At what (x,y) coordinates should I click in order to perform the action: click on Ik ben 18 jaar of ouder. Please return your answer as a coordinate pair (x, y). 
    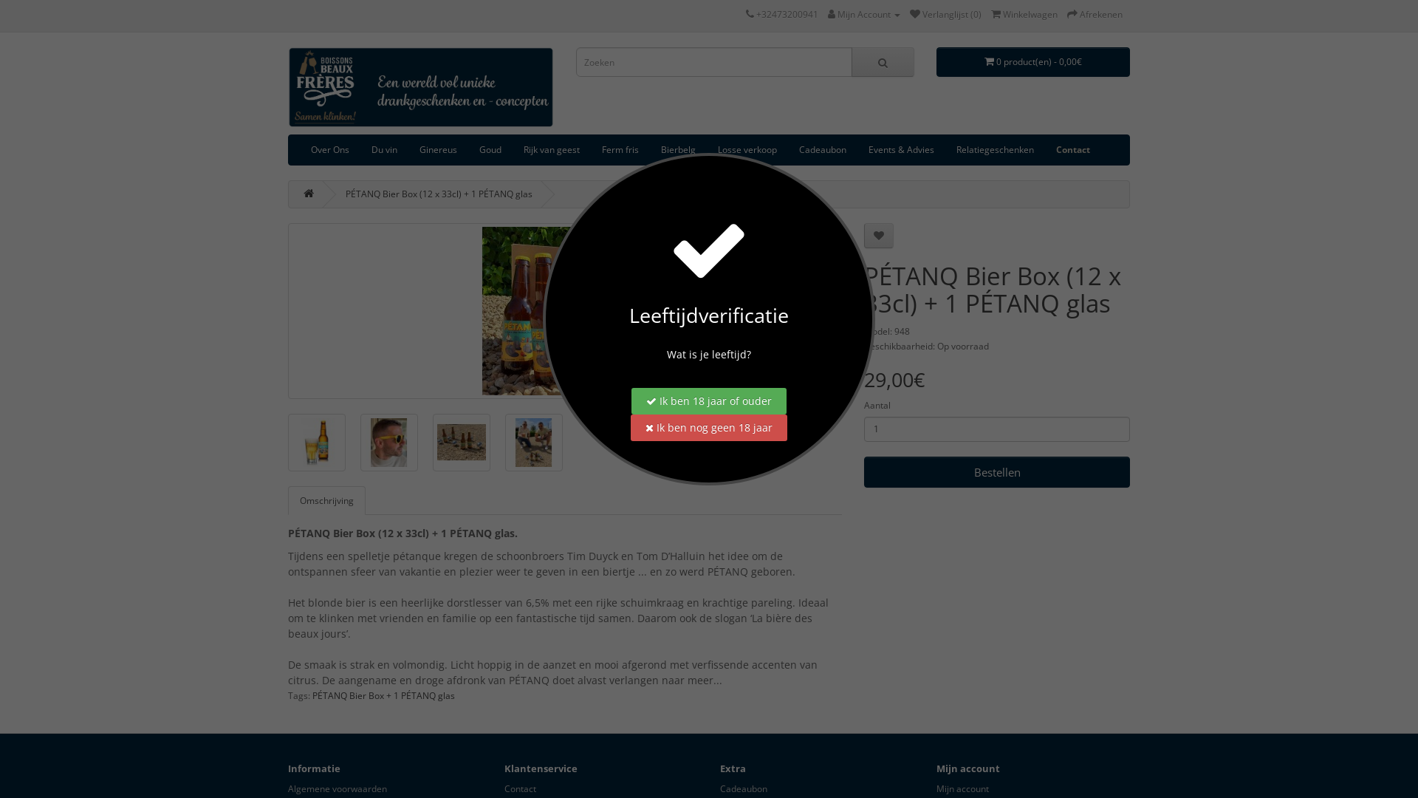
    Looking at the image, I should click on (709, 401).